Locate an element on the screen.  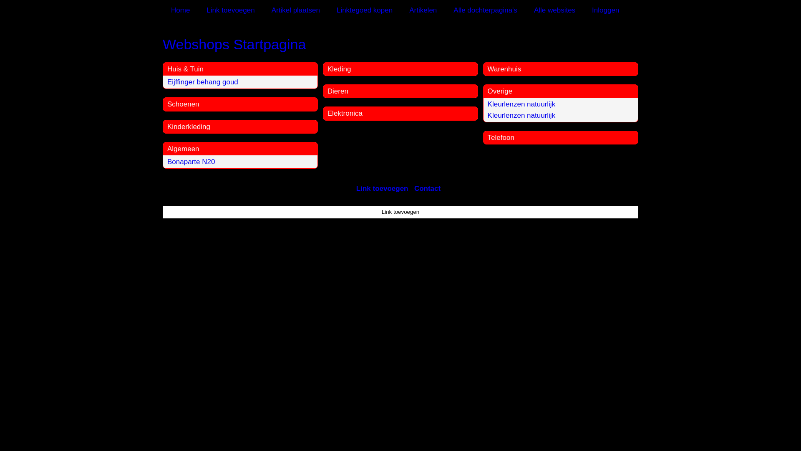
Artikel plaatsen is located at coordinates (296, 10).